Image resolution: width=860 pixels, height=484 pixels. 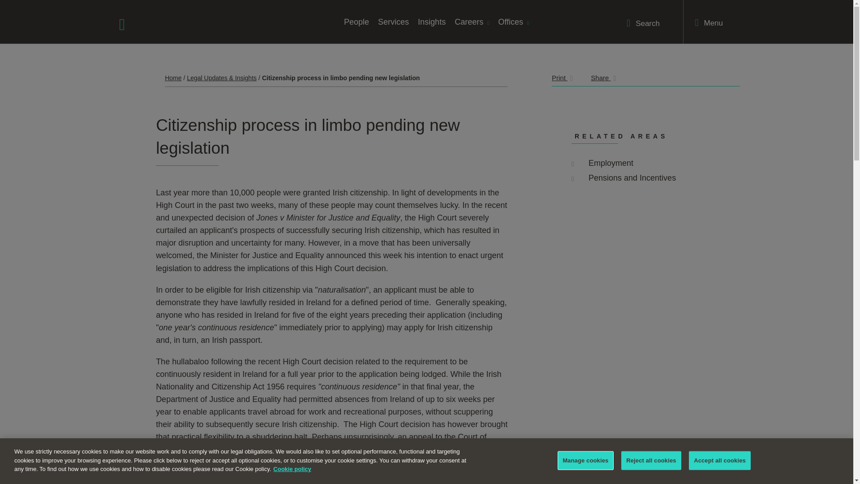 I want to click on People, so click(x=357, y=22).